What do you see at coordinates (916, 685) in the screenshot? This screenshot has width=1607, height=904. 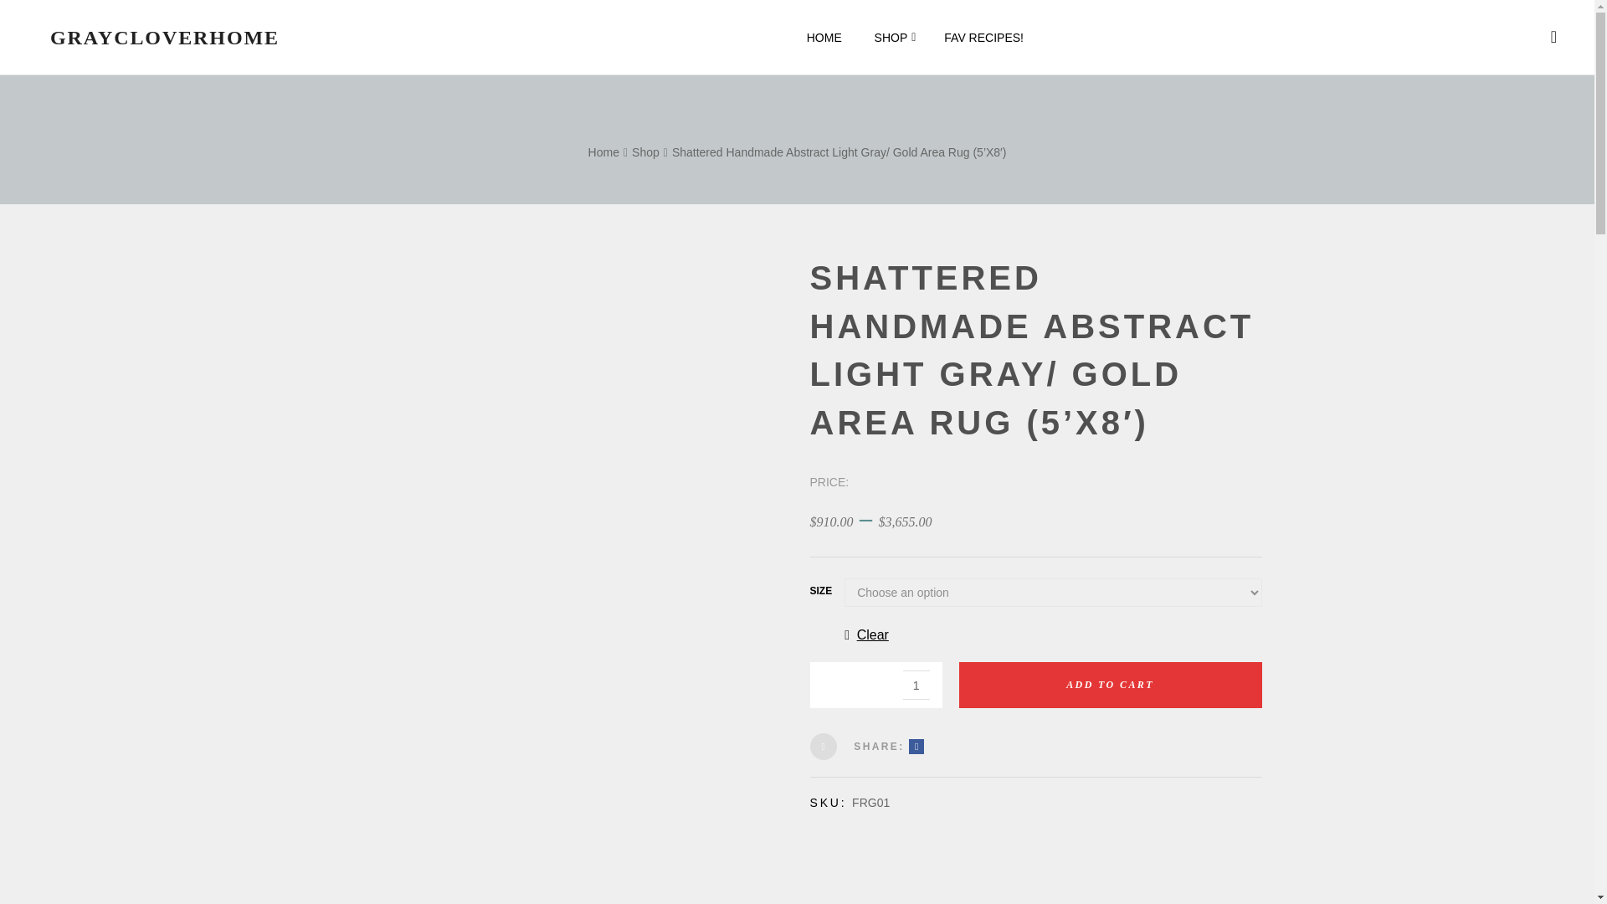 I see `1` at bounding box center [916, 685].